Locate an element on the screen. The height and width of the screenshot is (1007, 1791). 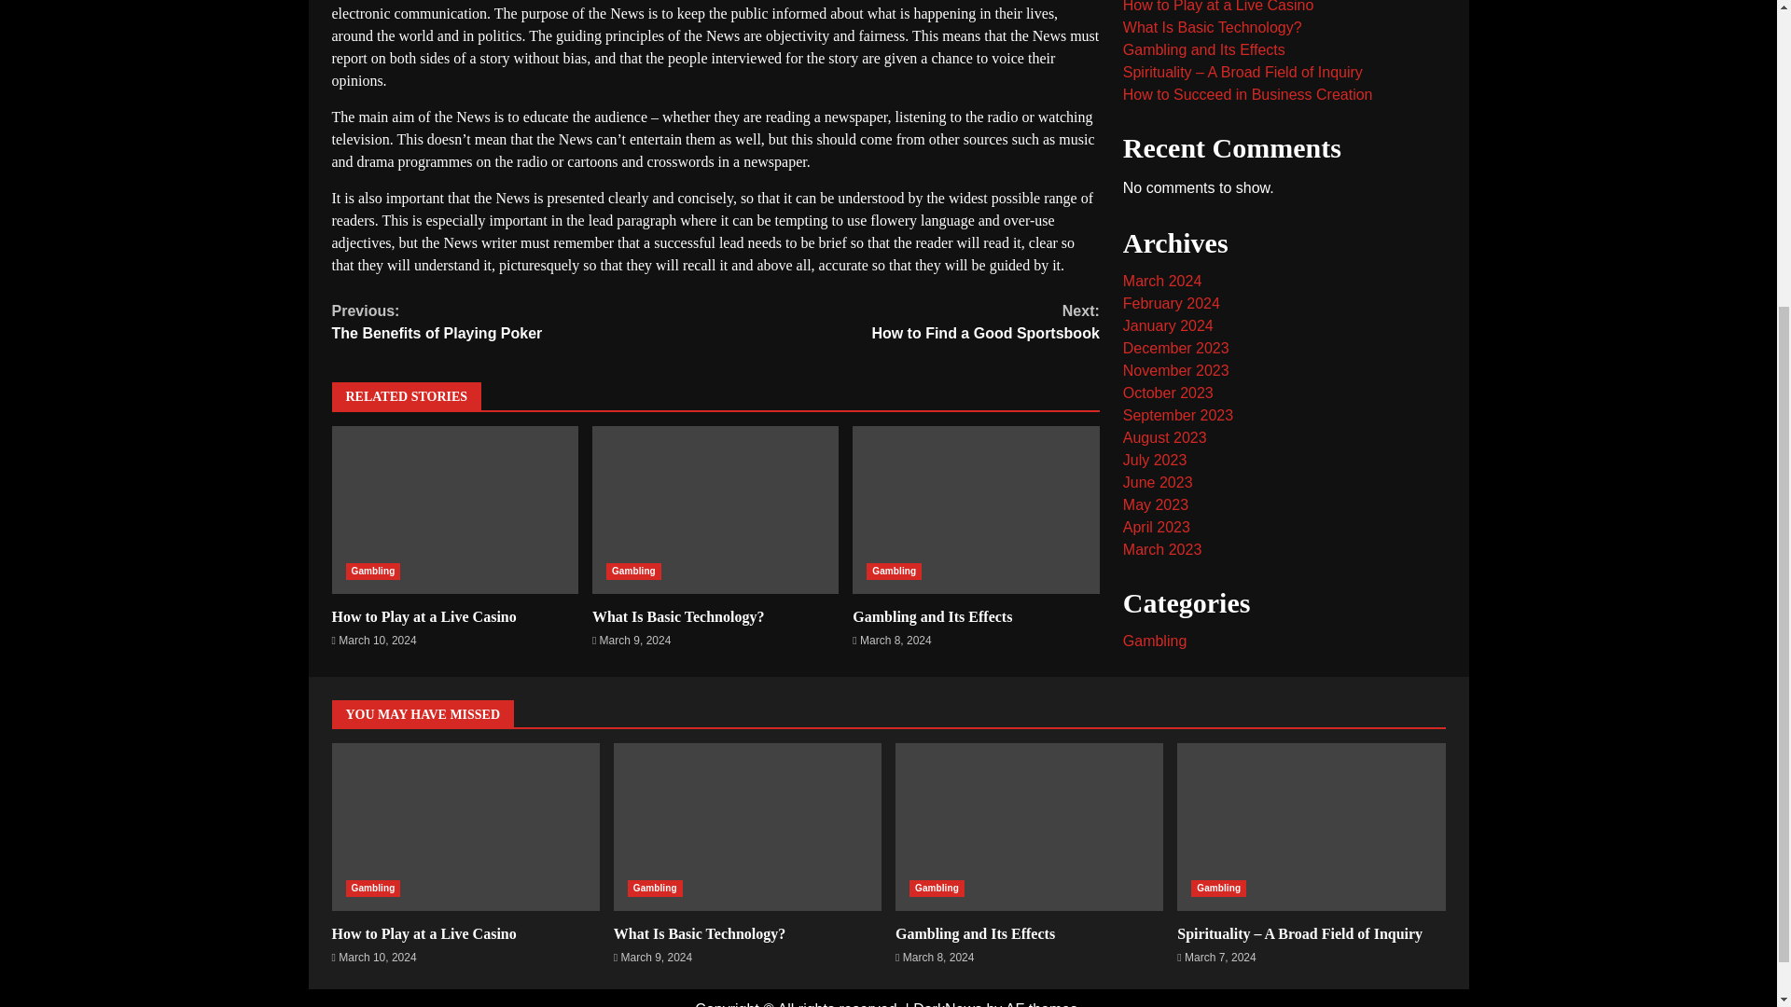
July 2023 is located at coordinates (1155, 420).